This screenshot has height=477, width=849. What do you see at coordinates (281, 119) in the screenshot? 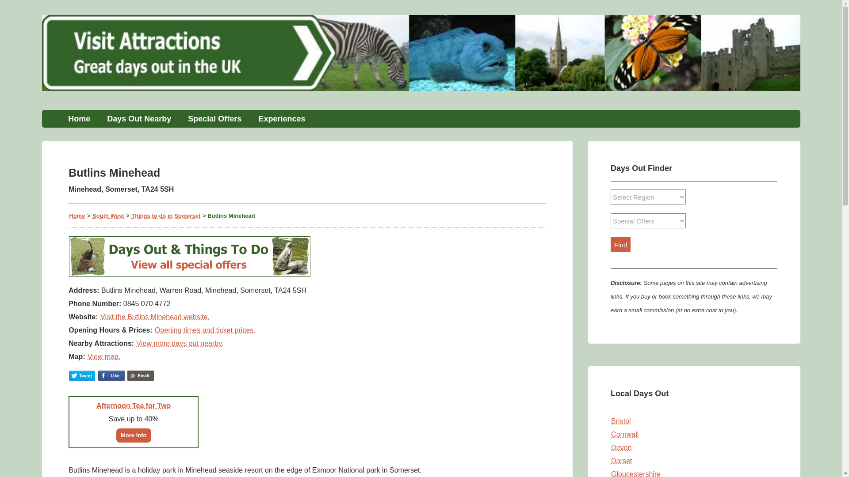
I see `Experiences` at bounding box center [281, 119].